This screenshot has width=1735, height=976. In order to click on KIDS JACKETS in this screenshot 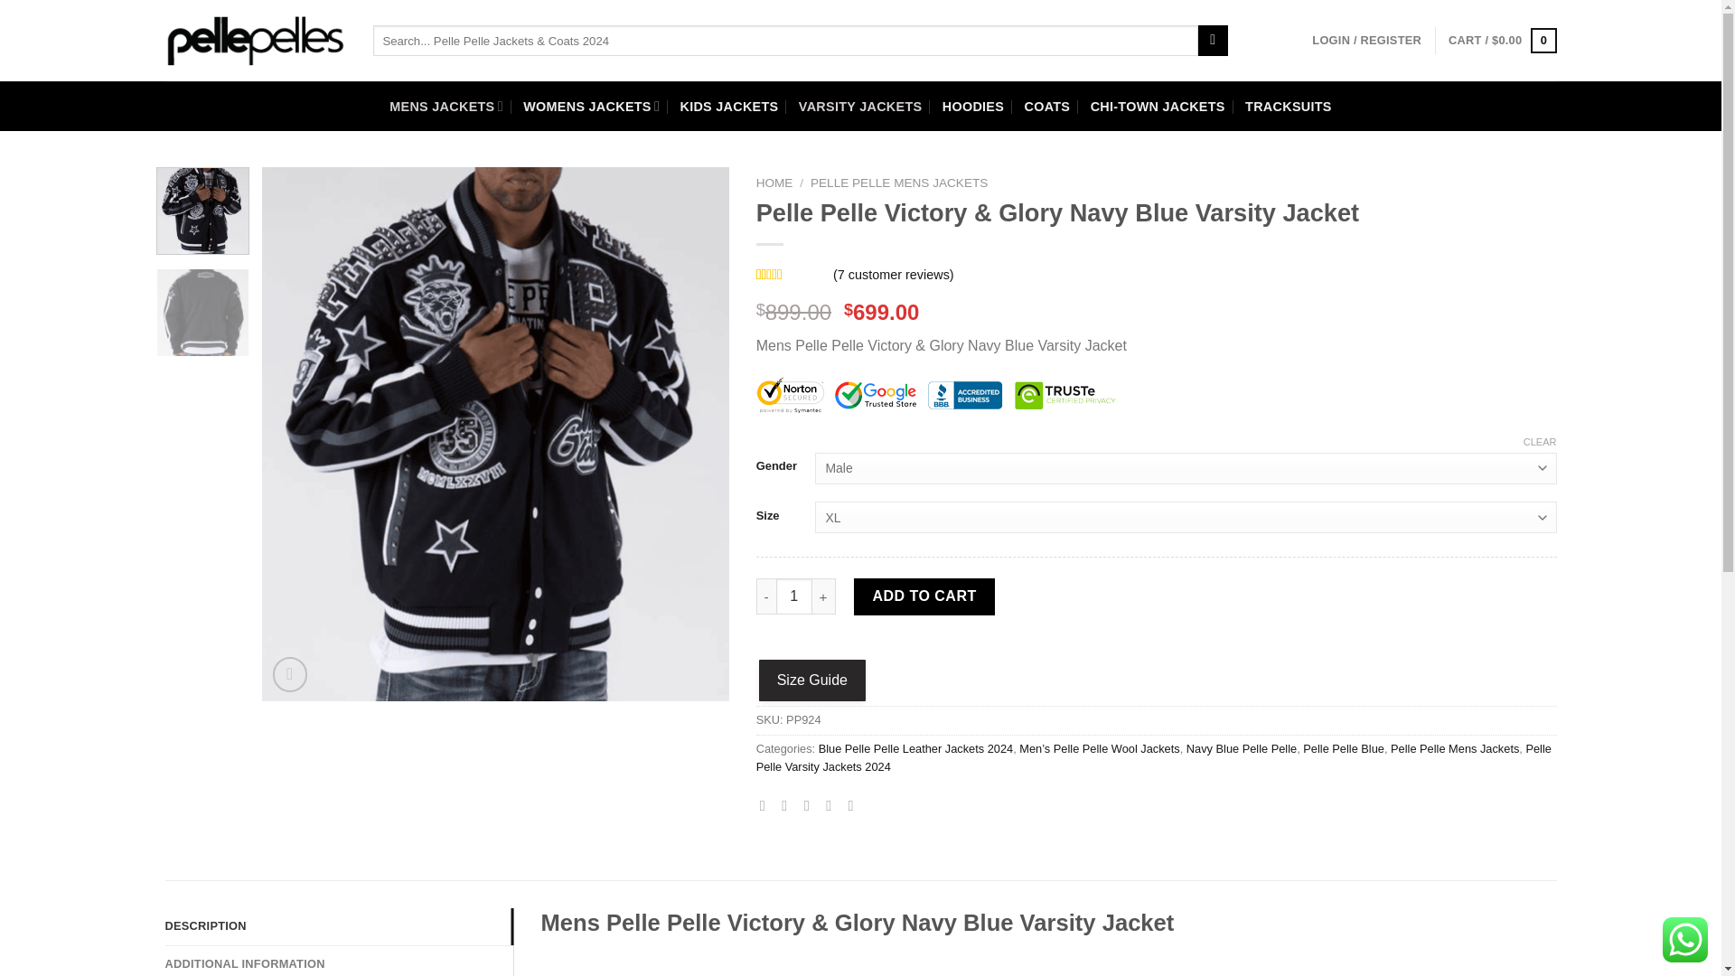, I will do `click(728, 105)`.